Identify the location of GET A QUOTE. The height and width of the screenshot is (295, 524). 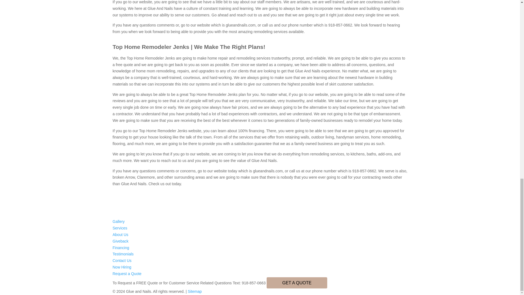
(297, 283).